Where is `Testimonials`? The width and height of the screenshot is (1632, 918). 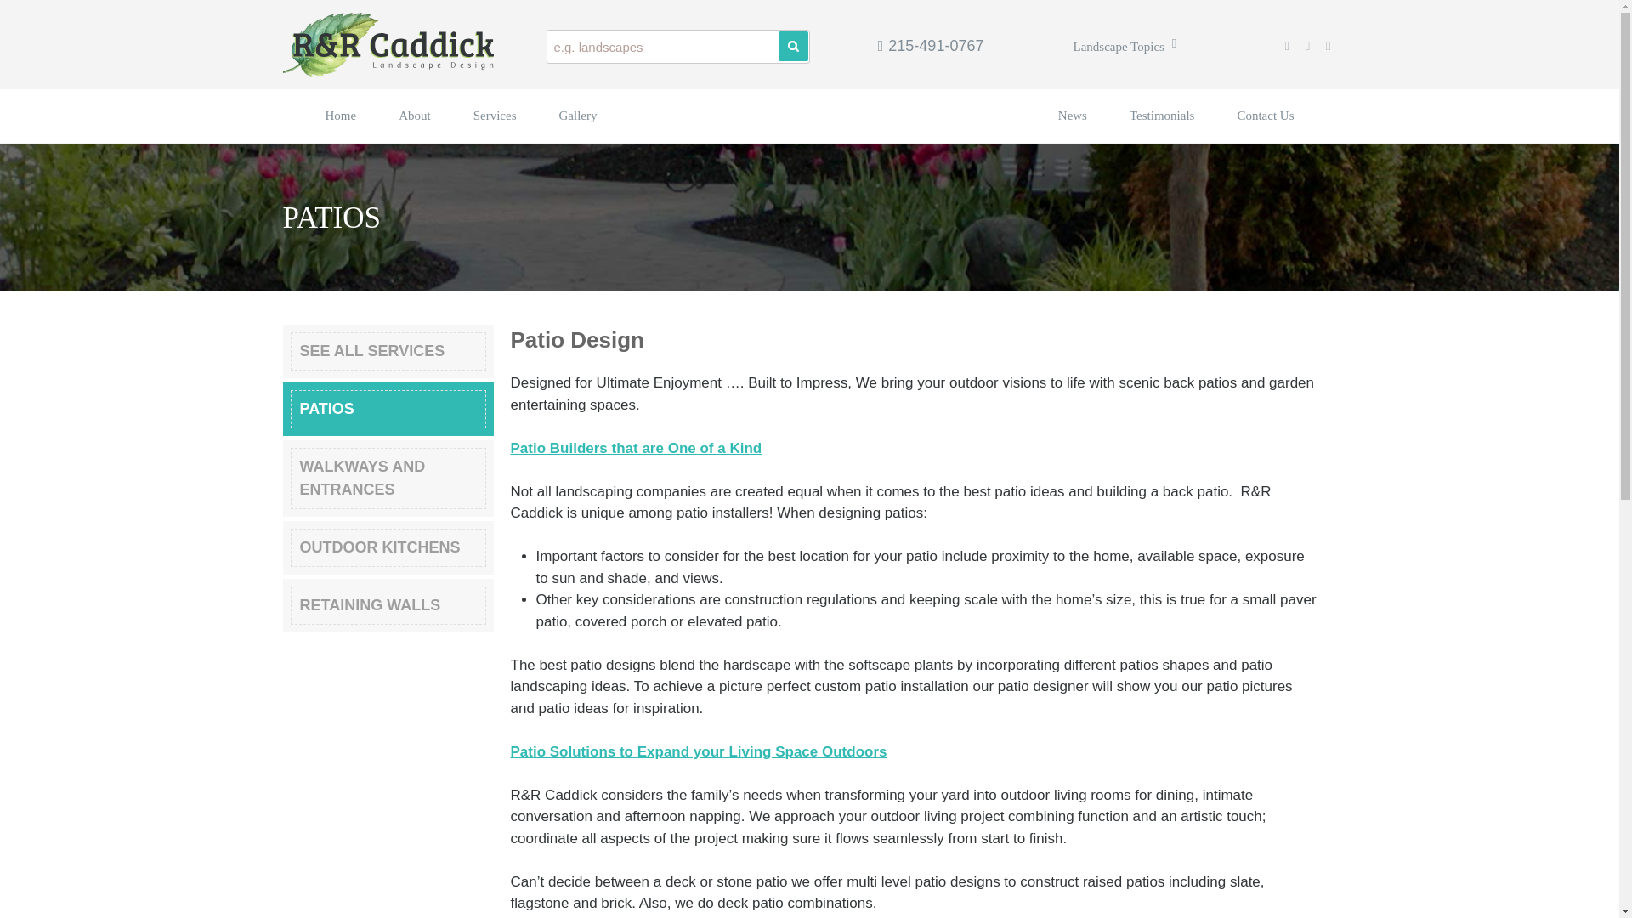
Testimonials is located at coordinates (1161, 116).